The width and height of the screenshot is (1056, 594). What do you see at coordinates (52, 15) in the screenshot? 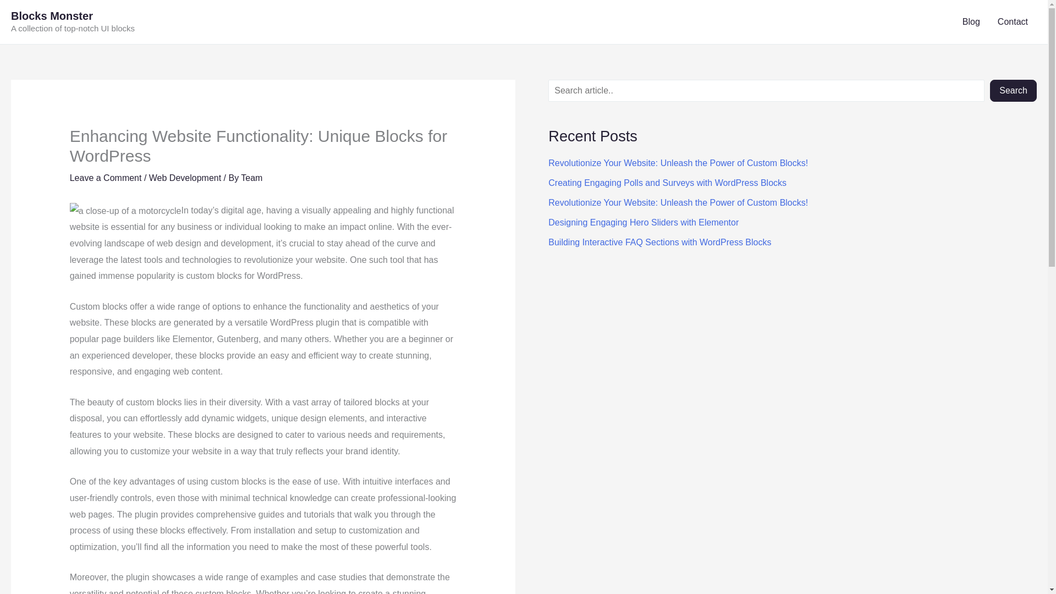
I see `Blocks Monster` at bounding box center [52, 15].